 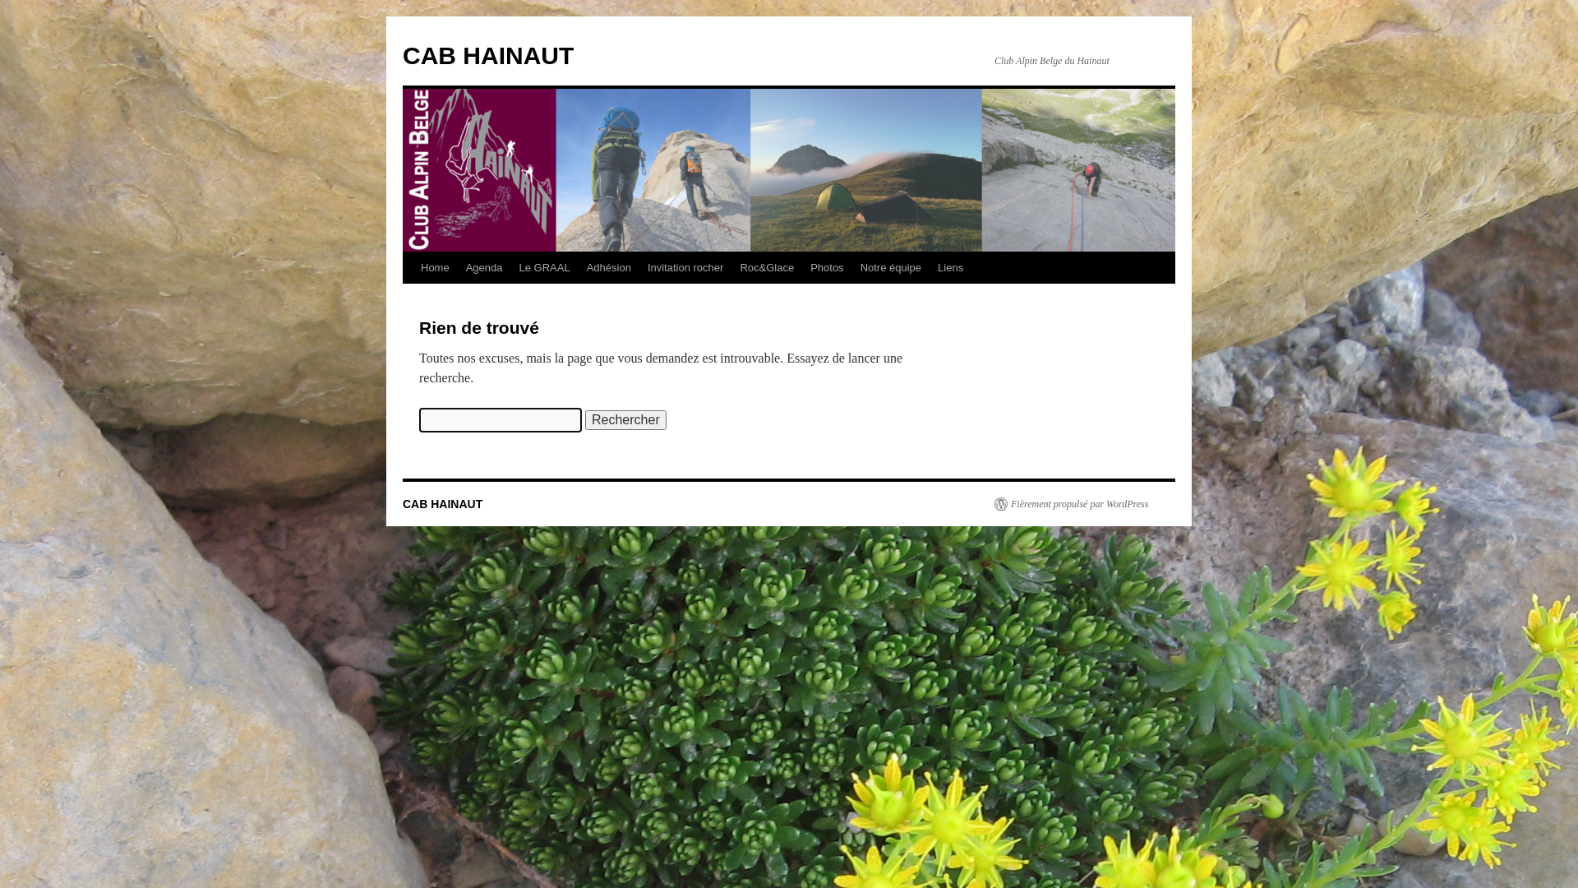 I want to click on CAB HAINAUT, so click(x=488, y=56).